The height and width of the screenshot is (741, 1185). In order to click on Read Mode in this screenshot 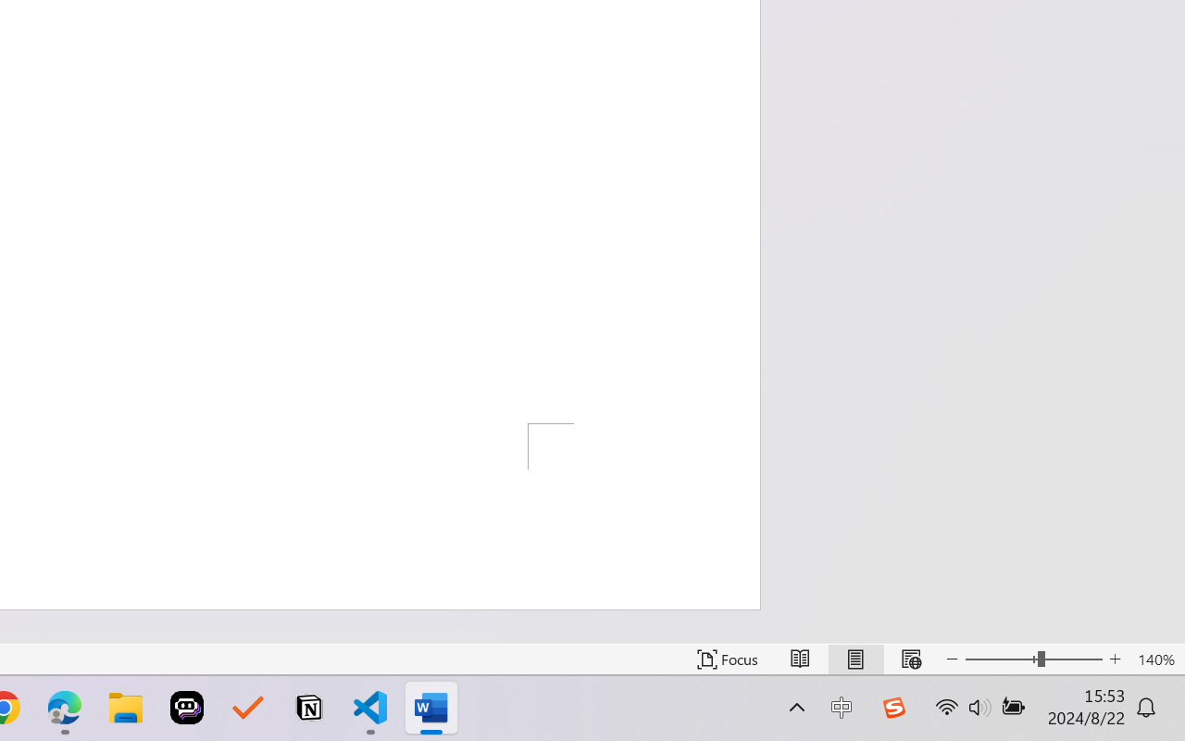, I will do `click(800, 659)`.